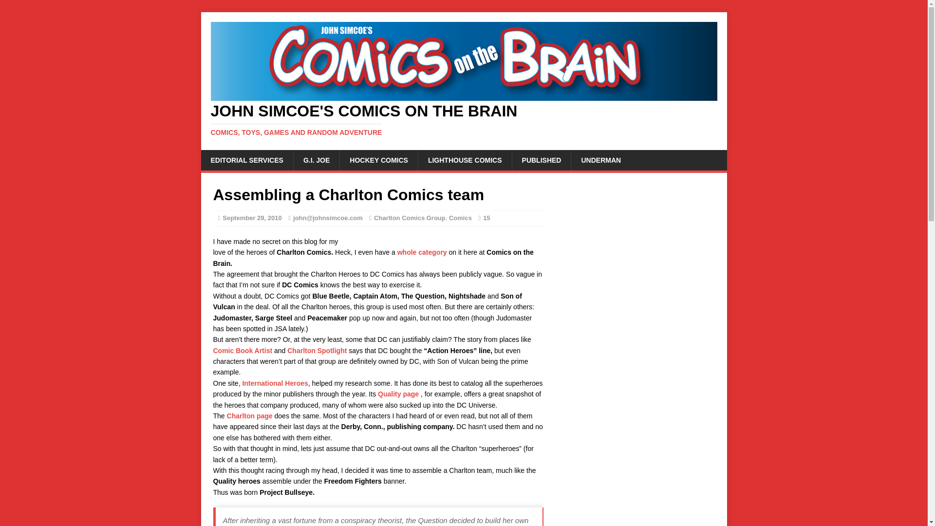 The image size is (935, 526). What do you see at coordinates (317, 350) in the screenshot?
I see `Charlton Spotlight` at bounding box center [317, 350].